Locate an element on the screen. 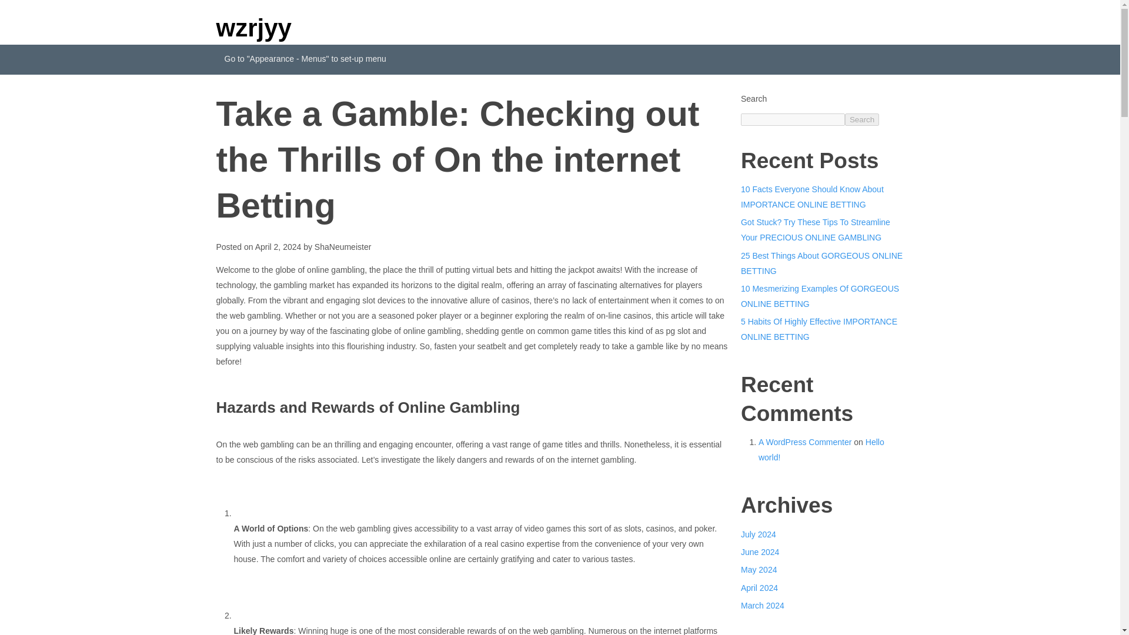 The image size is (1129, 635). March 2024 is located at coordinates (762, 605).